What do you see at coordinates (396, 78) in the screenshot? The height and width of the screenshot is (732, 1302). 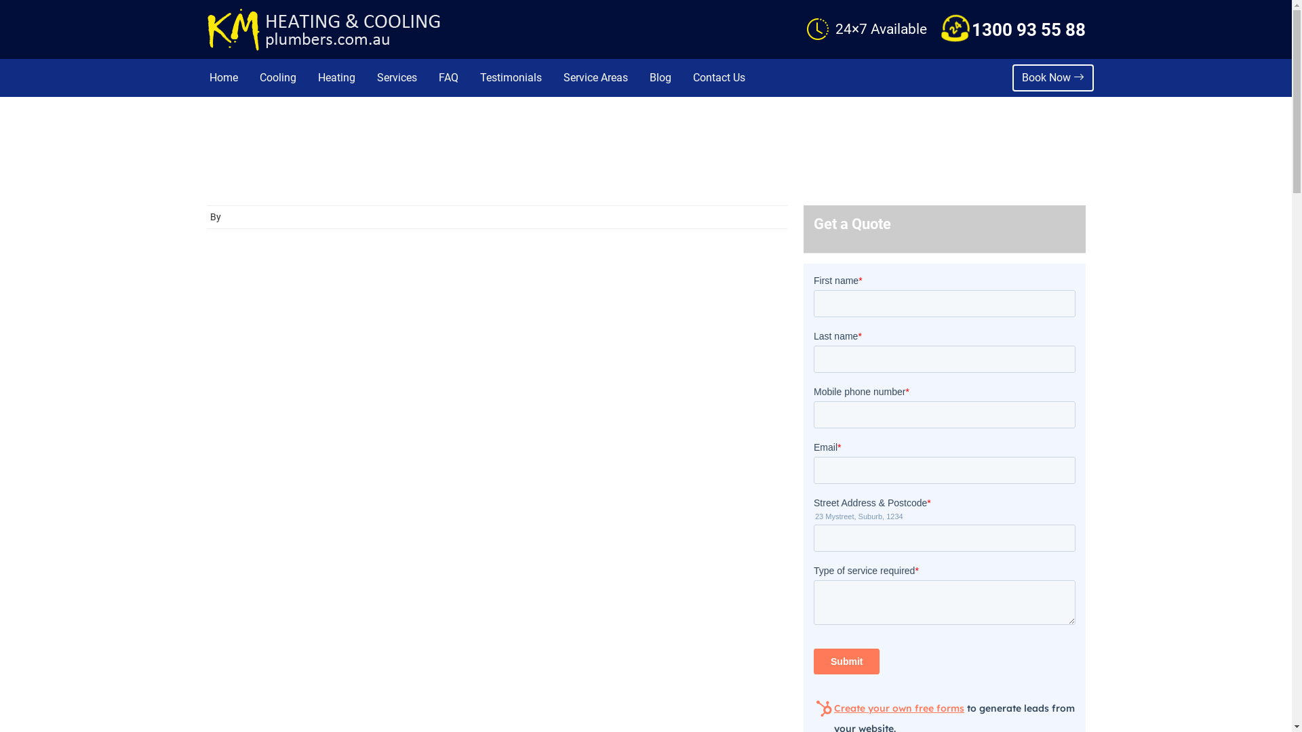 I see `Services` at bounding box center [396, 78].